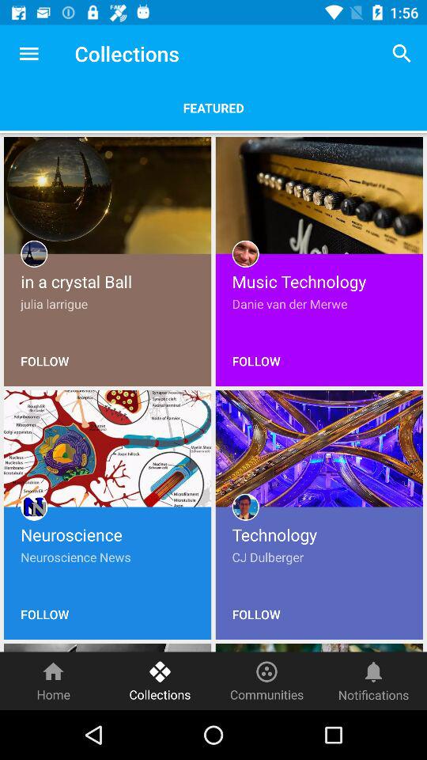 This screenshot has height=760, width=427. I want to click on turn off the icon to the right of the collections icon, so click(402, 54).